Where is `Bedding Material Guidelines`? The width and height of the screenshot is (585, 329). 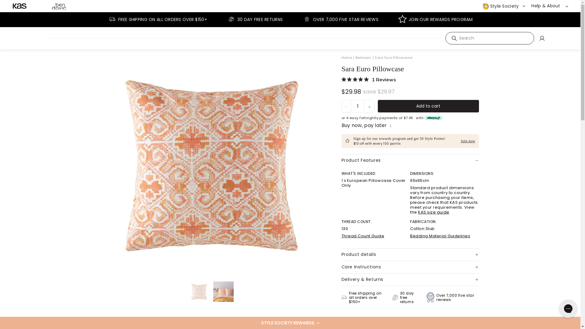 Bedding Material Guidelines is located at coordinates (440, 236).